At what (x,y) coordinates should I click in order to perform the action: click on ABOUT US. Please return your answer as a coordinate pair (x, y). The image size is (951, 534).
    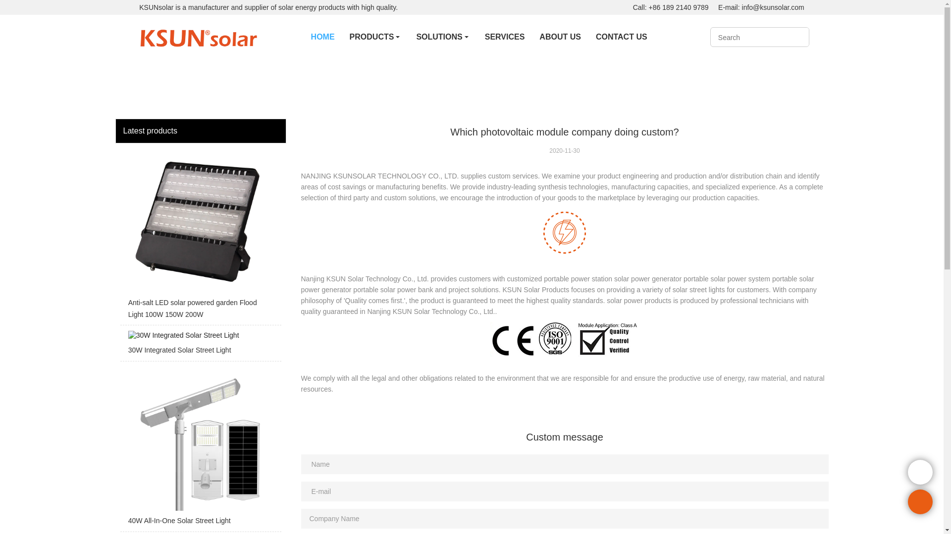
    Looking at the image, I should click on (560, 37).